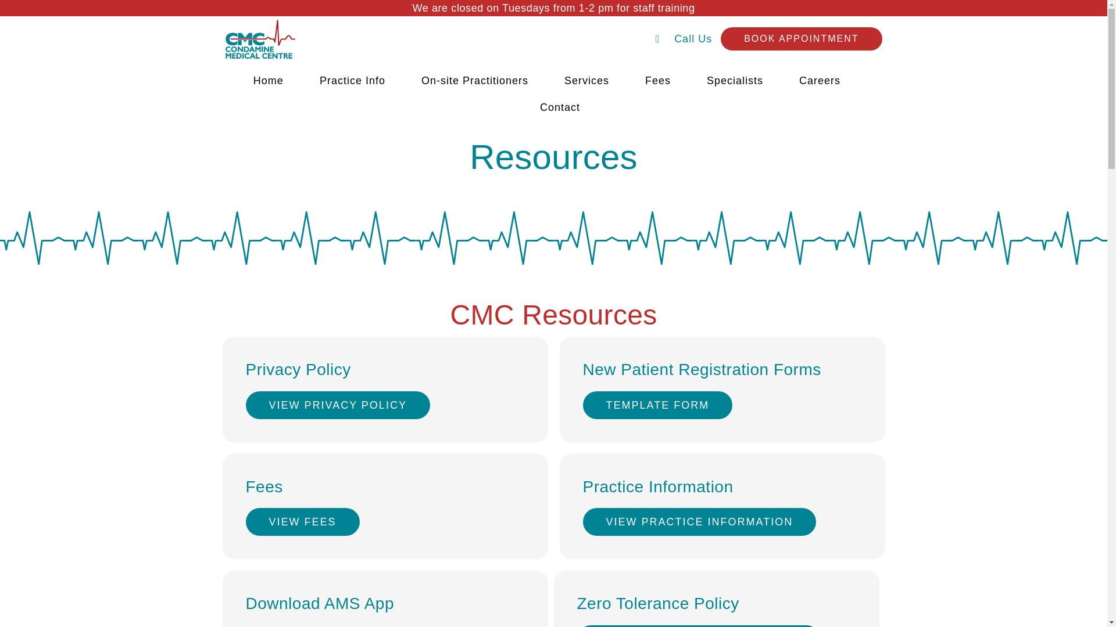 This screenshot has width=1116, height=627. I want to click on VIEW PRACTICE INFORMATION, so click(699, 521).